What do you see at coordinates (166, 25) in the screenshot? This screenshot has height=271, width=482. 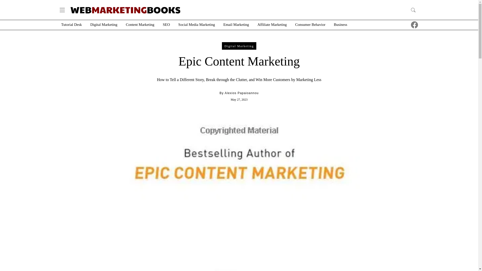 I see `SEO` at bounding box center [166, 25].